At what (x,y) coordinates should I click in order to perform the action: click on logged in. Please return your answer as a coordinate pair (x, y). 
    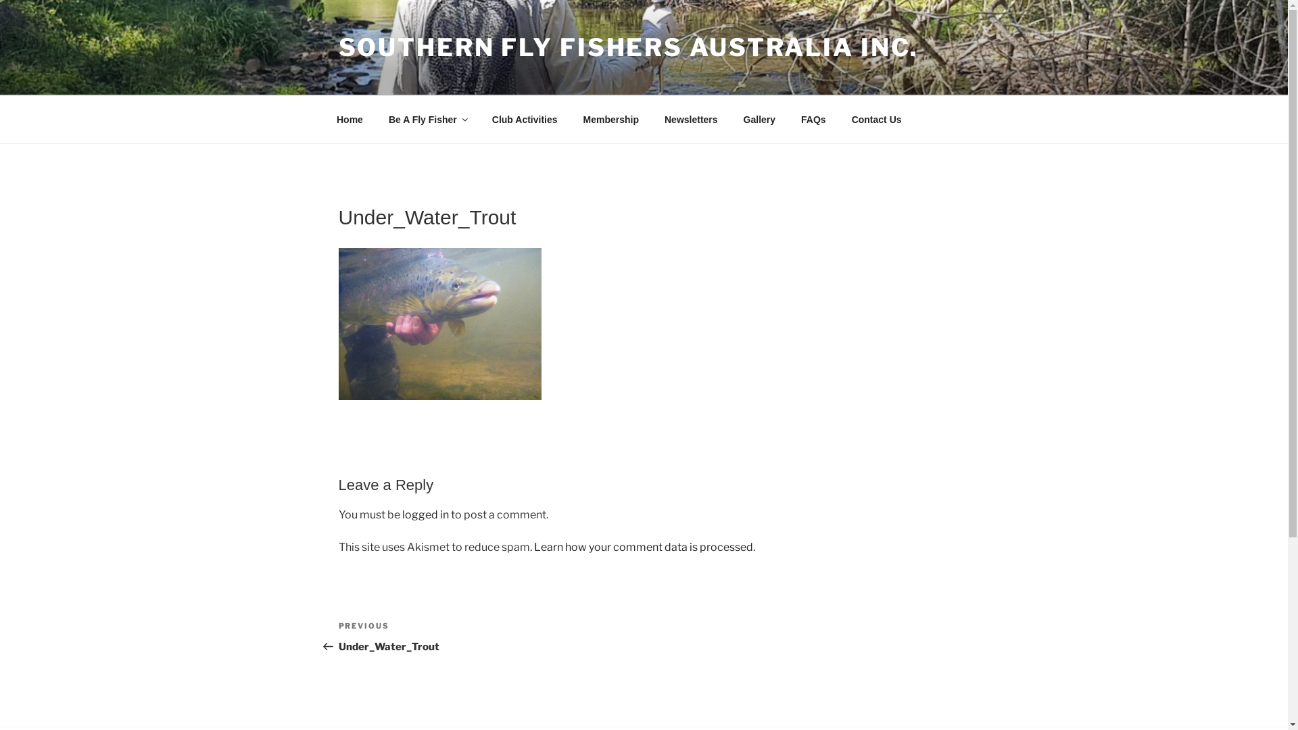
    Looking at the image, I should click on (425, 515).